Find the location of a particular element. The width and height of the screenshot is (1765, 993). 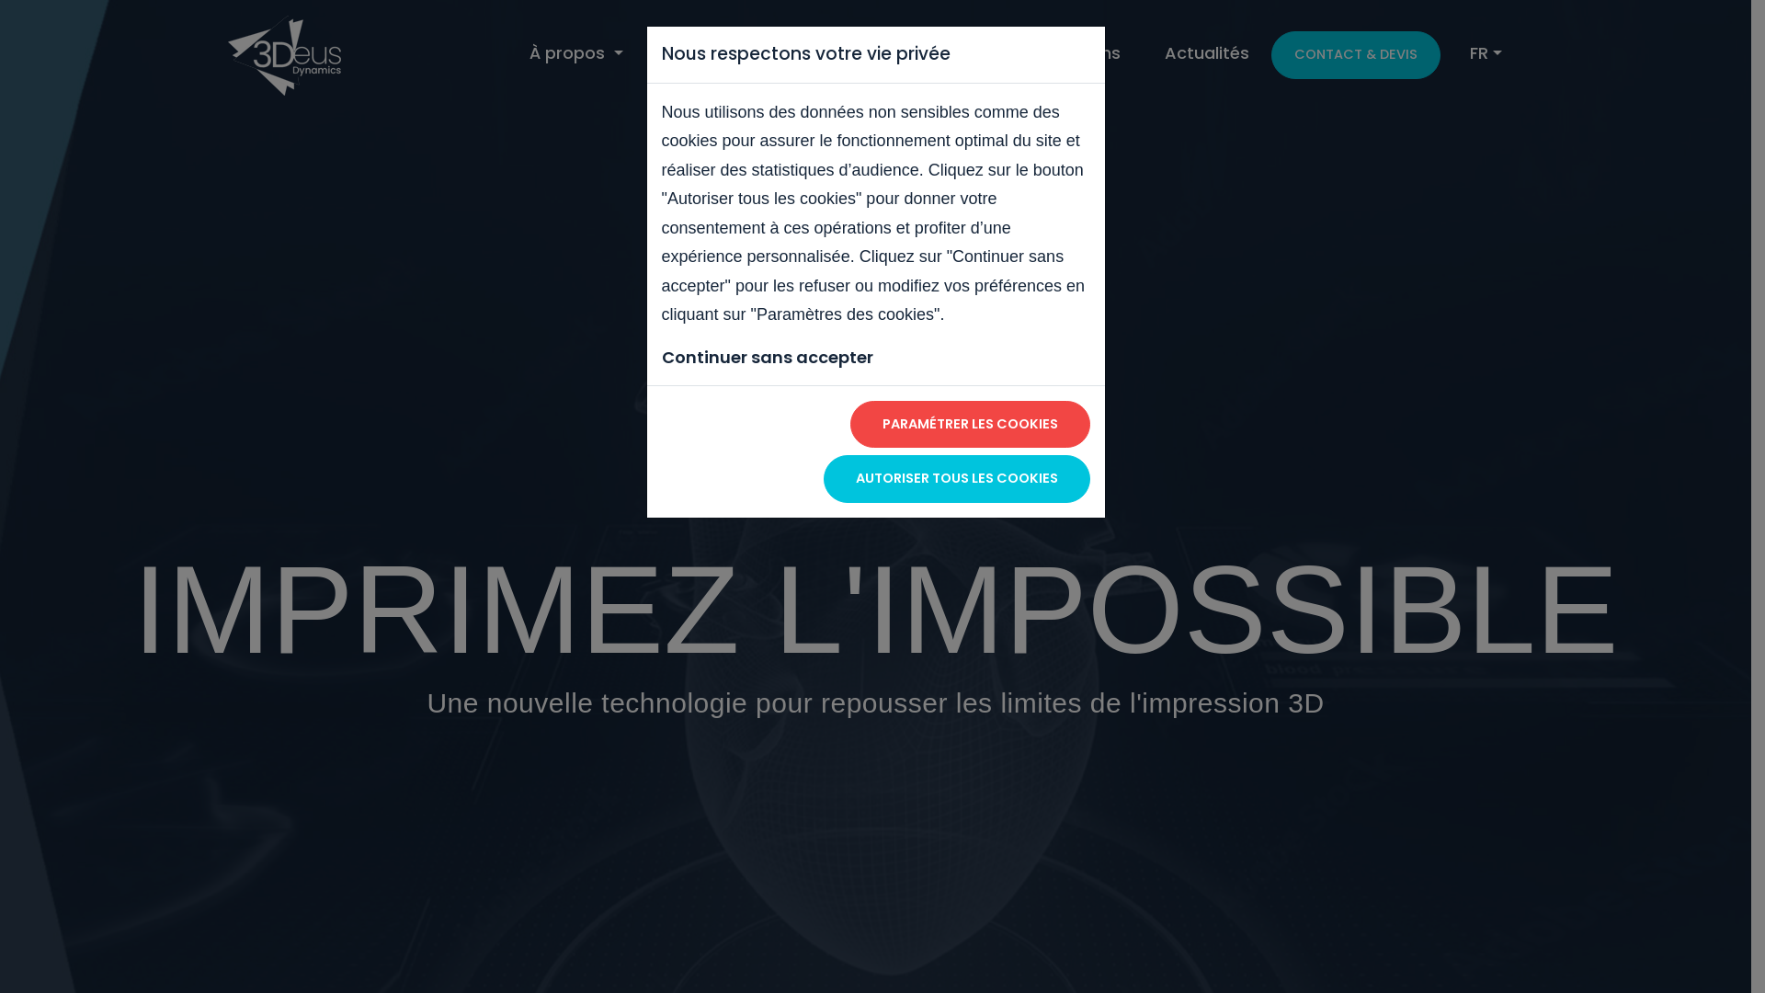

Technologie is located at coordinates (718, 53).